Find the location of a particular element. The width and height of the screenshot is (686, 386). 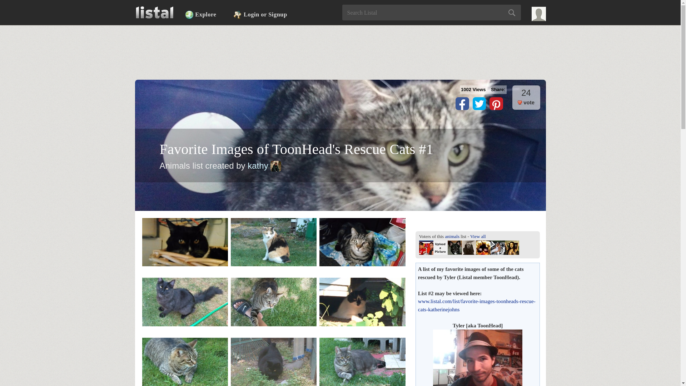

vixen is located at coordinates (512, 247).